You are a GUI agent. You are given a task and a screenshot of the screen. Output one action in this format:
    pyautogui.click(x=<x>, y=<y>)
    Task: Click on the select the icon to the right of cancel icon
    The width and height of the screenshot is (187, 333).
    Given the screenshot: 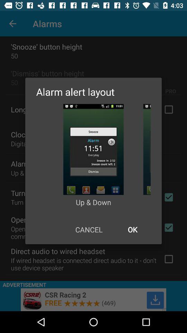 What is the action you would take?
    pyautogui.click(x=132, y=230)
    